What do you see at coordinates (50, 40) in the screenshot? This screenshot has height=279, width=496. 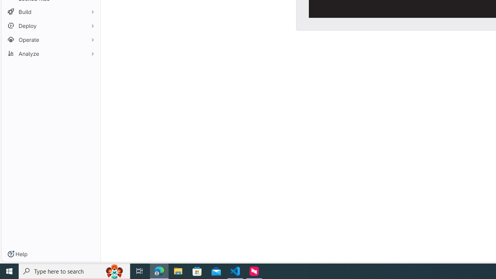 I see `Operate` at bounding box center [50, 40].